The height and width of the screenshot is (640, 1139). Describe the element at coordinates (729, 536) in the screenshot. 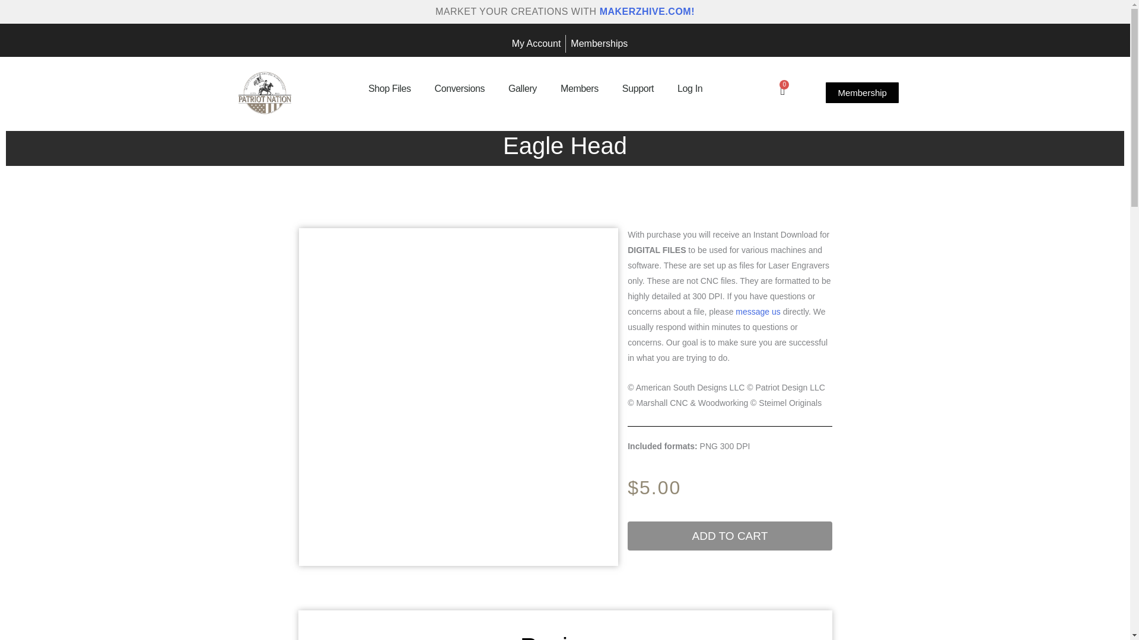

I see `ADD TO CART` at that location.